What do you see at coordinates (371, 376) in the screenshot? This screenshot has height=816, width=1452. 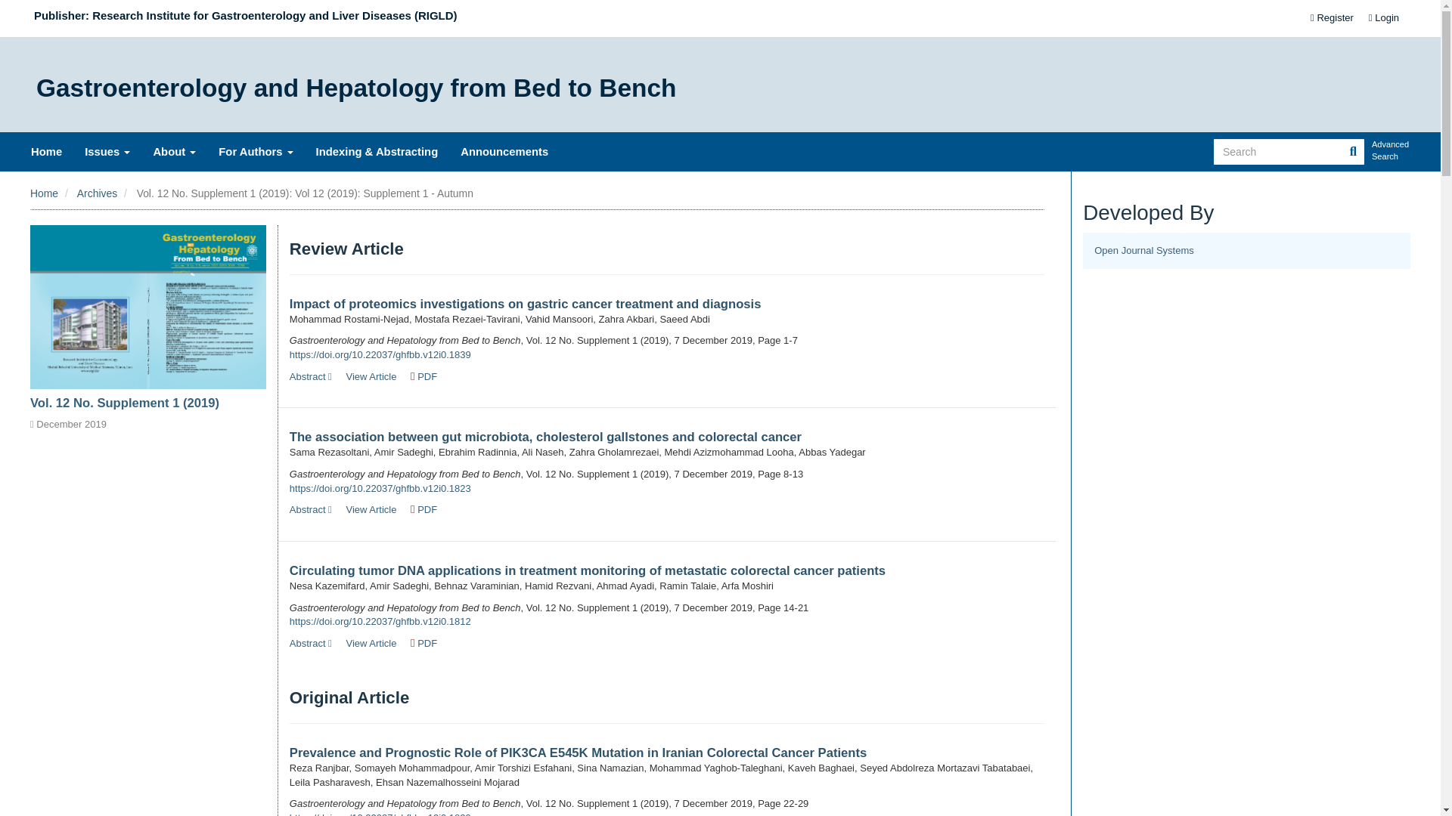 I see `View Article` at bounding box center [371, 376].